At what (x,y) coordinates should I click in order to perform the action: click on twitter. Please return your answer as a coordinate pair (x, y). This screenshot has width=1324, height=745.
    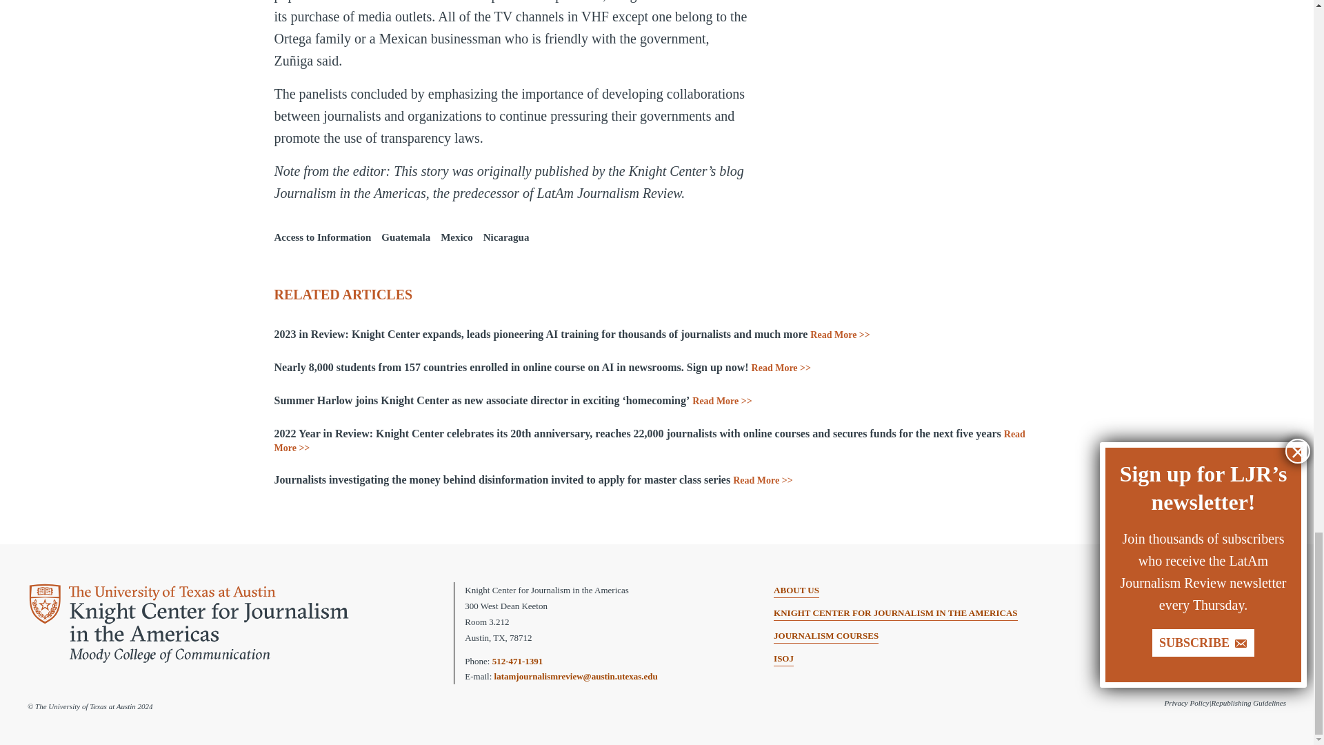
    Looking at the image, I should click on (1212, 590).